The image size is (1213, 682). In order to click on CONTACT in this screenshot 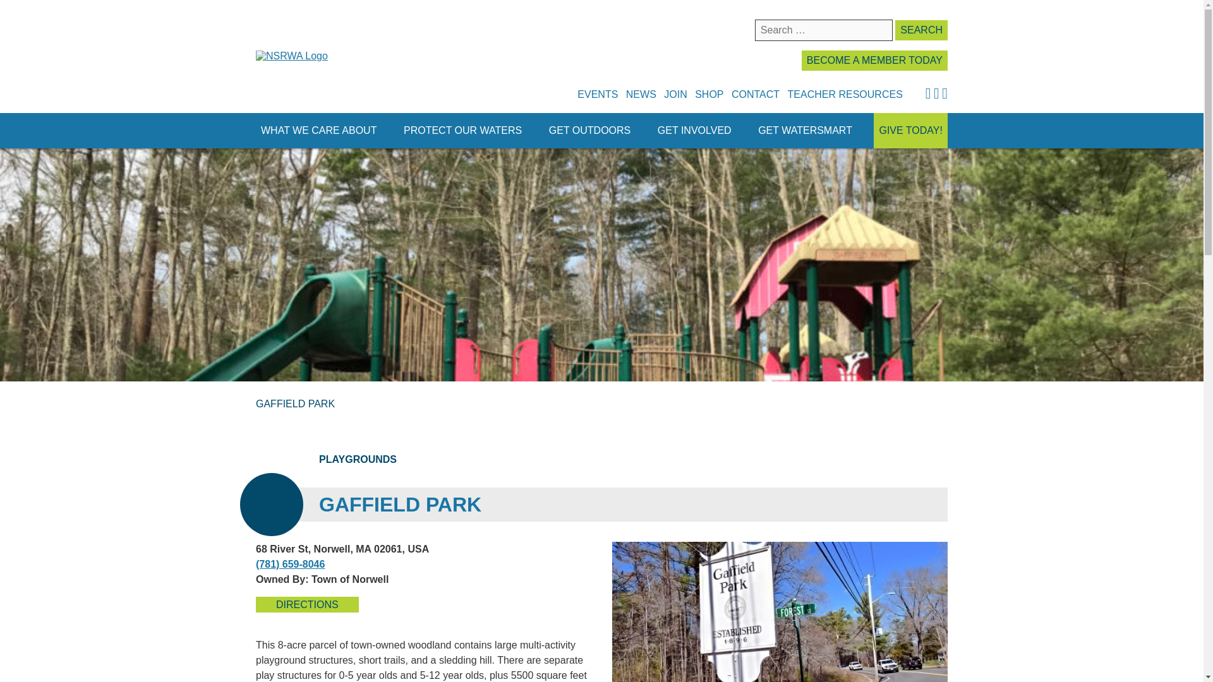, I will do `click(756, 93)`.